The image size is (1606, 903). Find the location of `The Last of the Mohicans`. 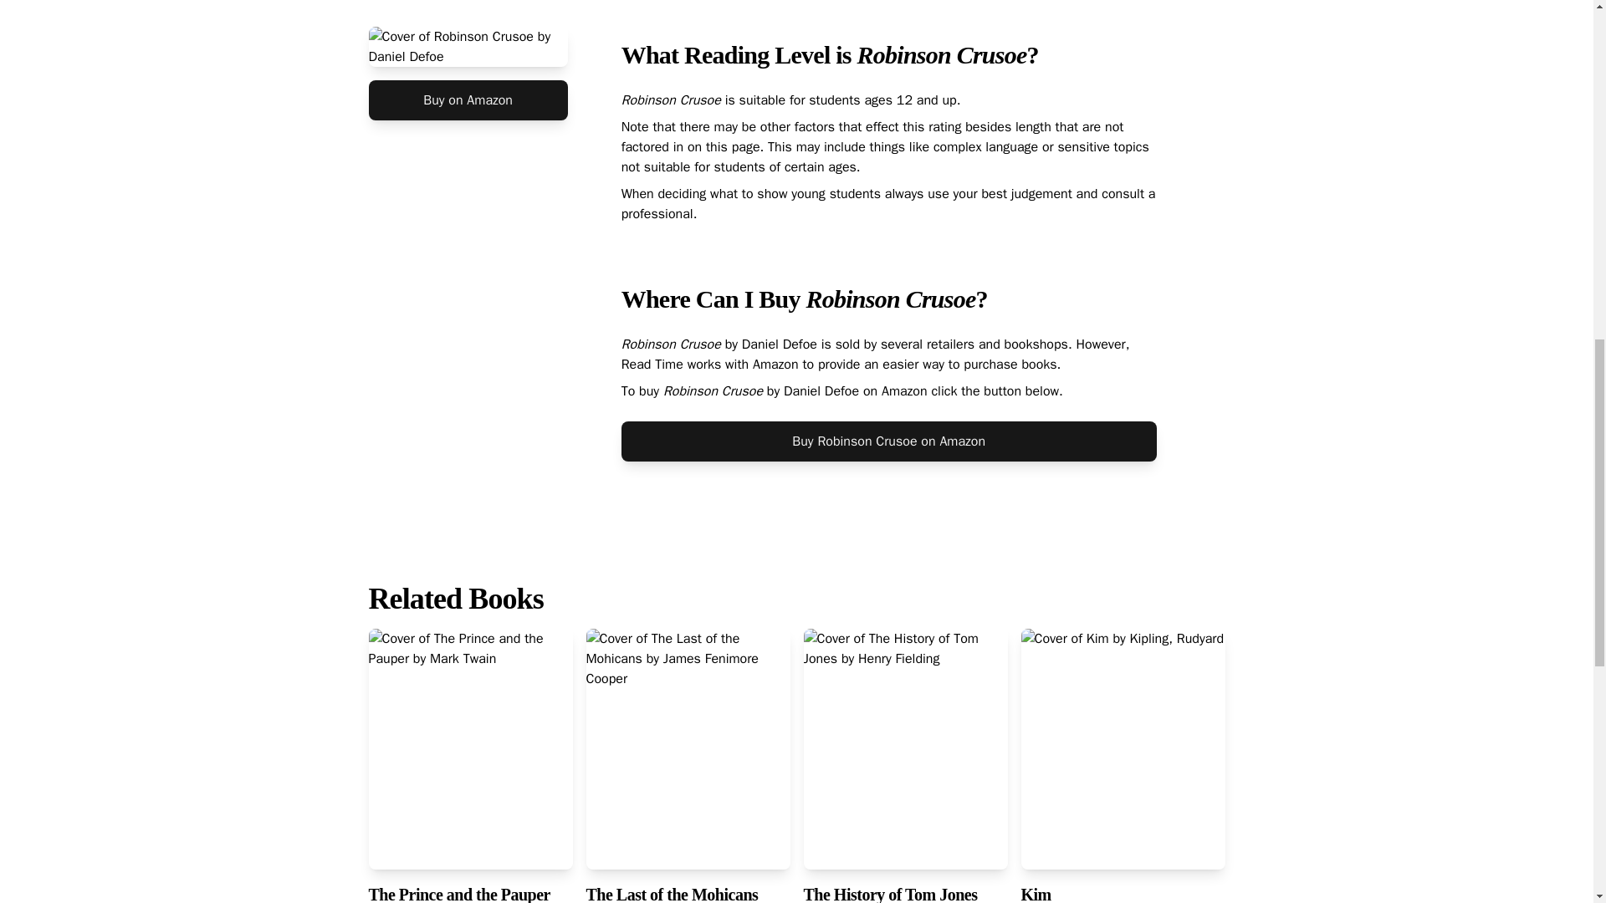

The Last of the Mohicans is located at coordinates (672, 895).